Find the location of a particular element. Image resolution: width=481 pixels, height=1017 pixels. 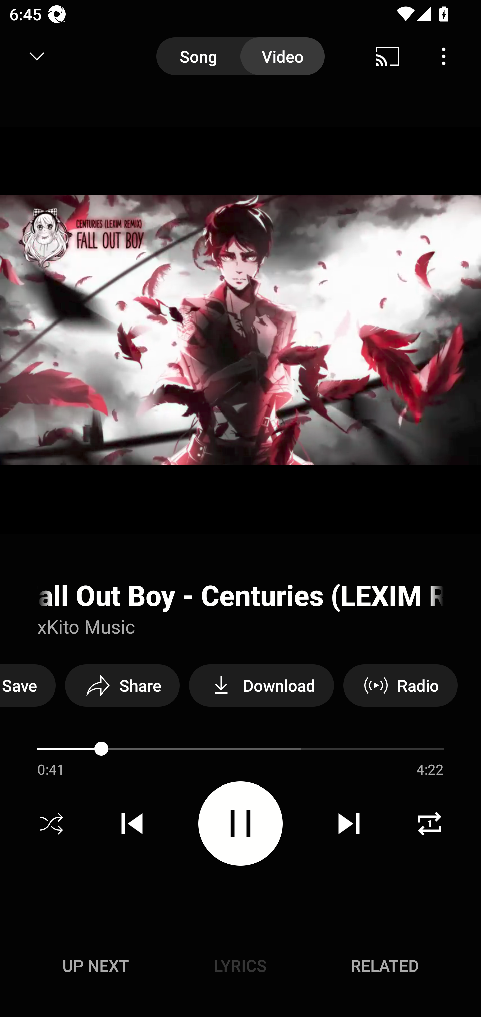

Menu is located at coordinates (444, 56).